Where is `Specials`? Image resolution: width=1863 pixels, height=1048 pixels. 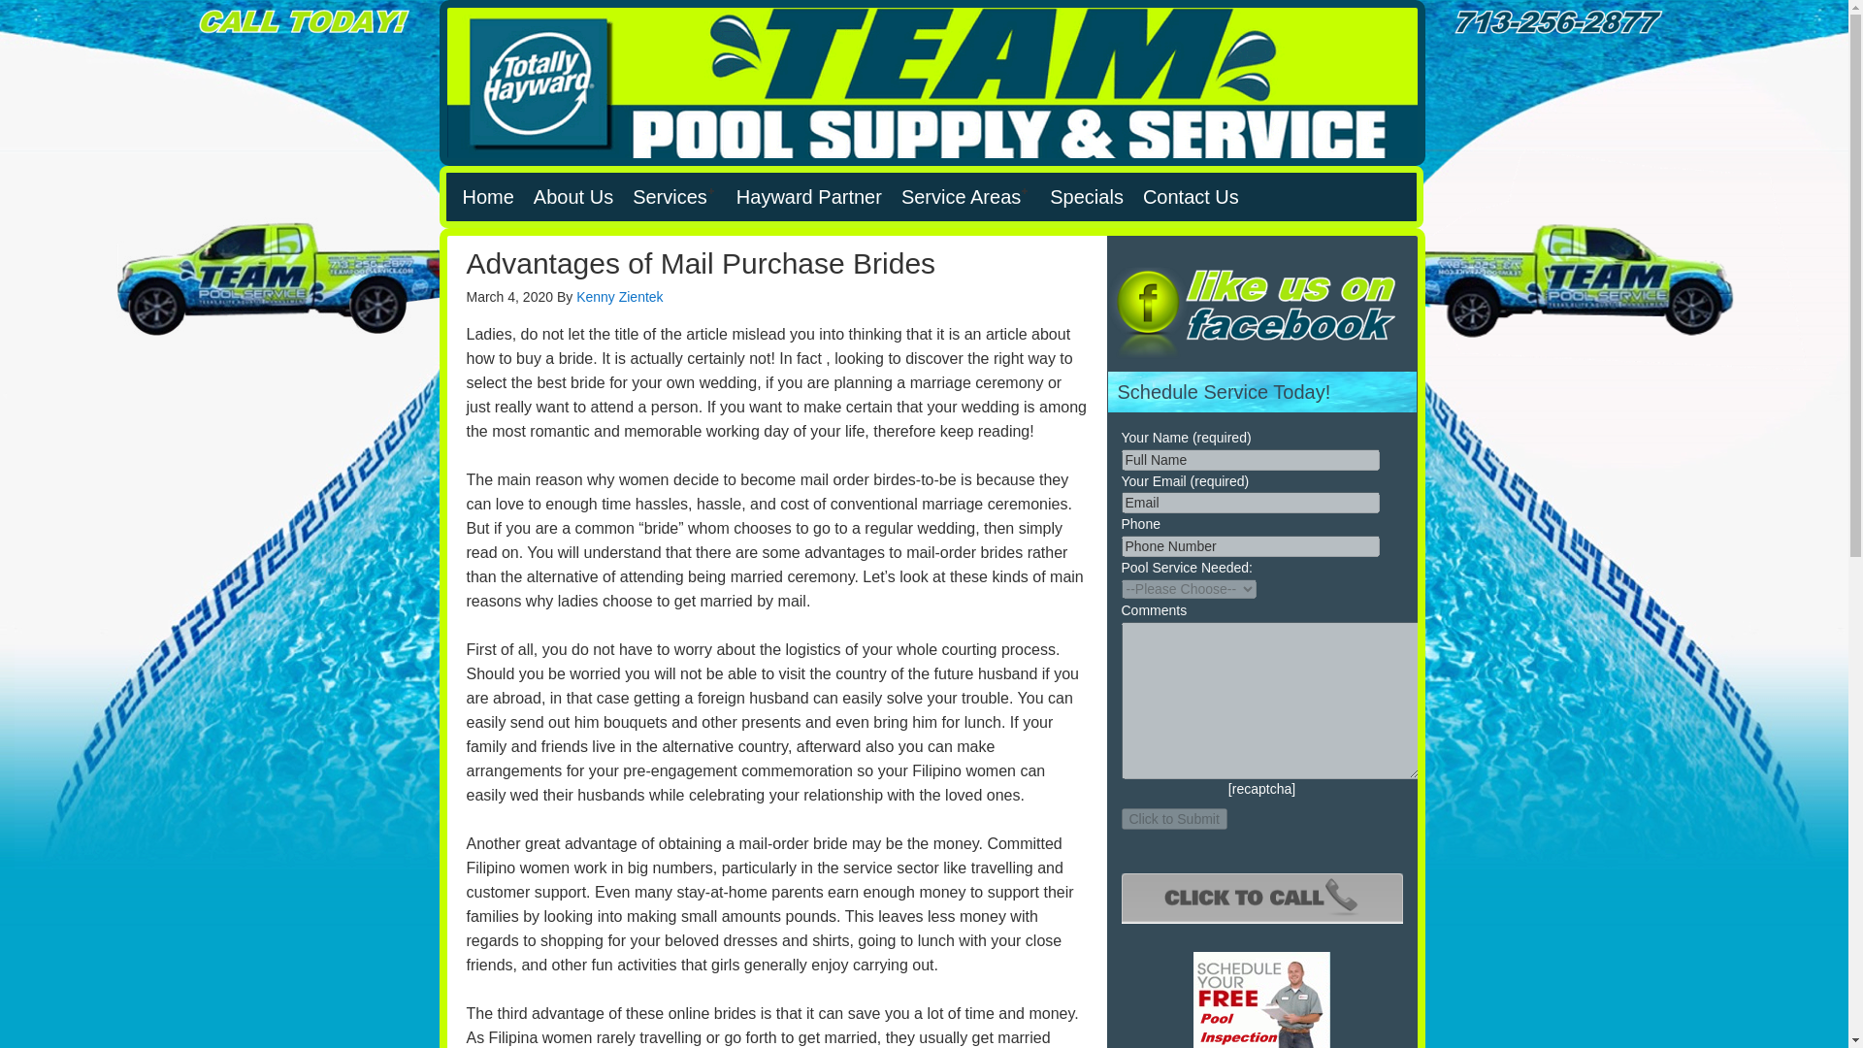 Specials is located at coordinates (1086, 196).